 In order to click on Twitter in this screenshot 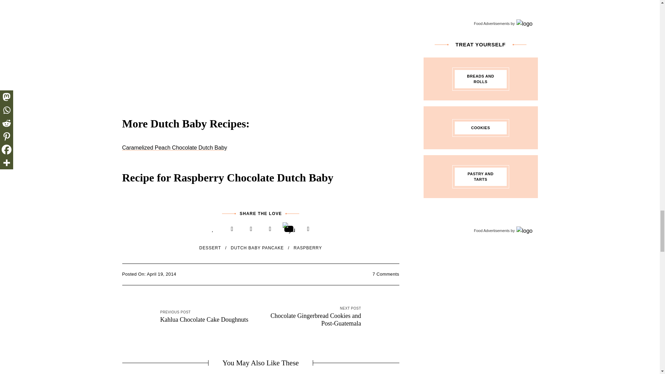, I will do `click(251, 229)`.